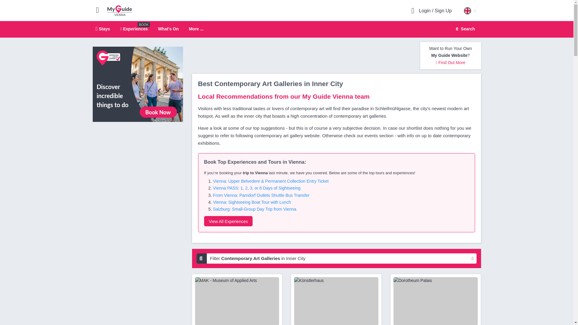 The height and width of the screenshot is (325, 578). Describe the element at coordinates (196, 29) in the screenshot. I see `My Guide Vienna` at that location.